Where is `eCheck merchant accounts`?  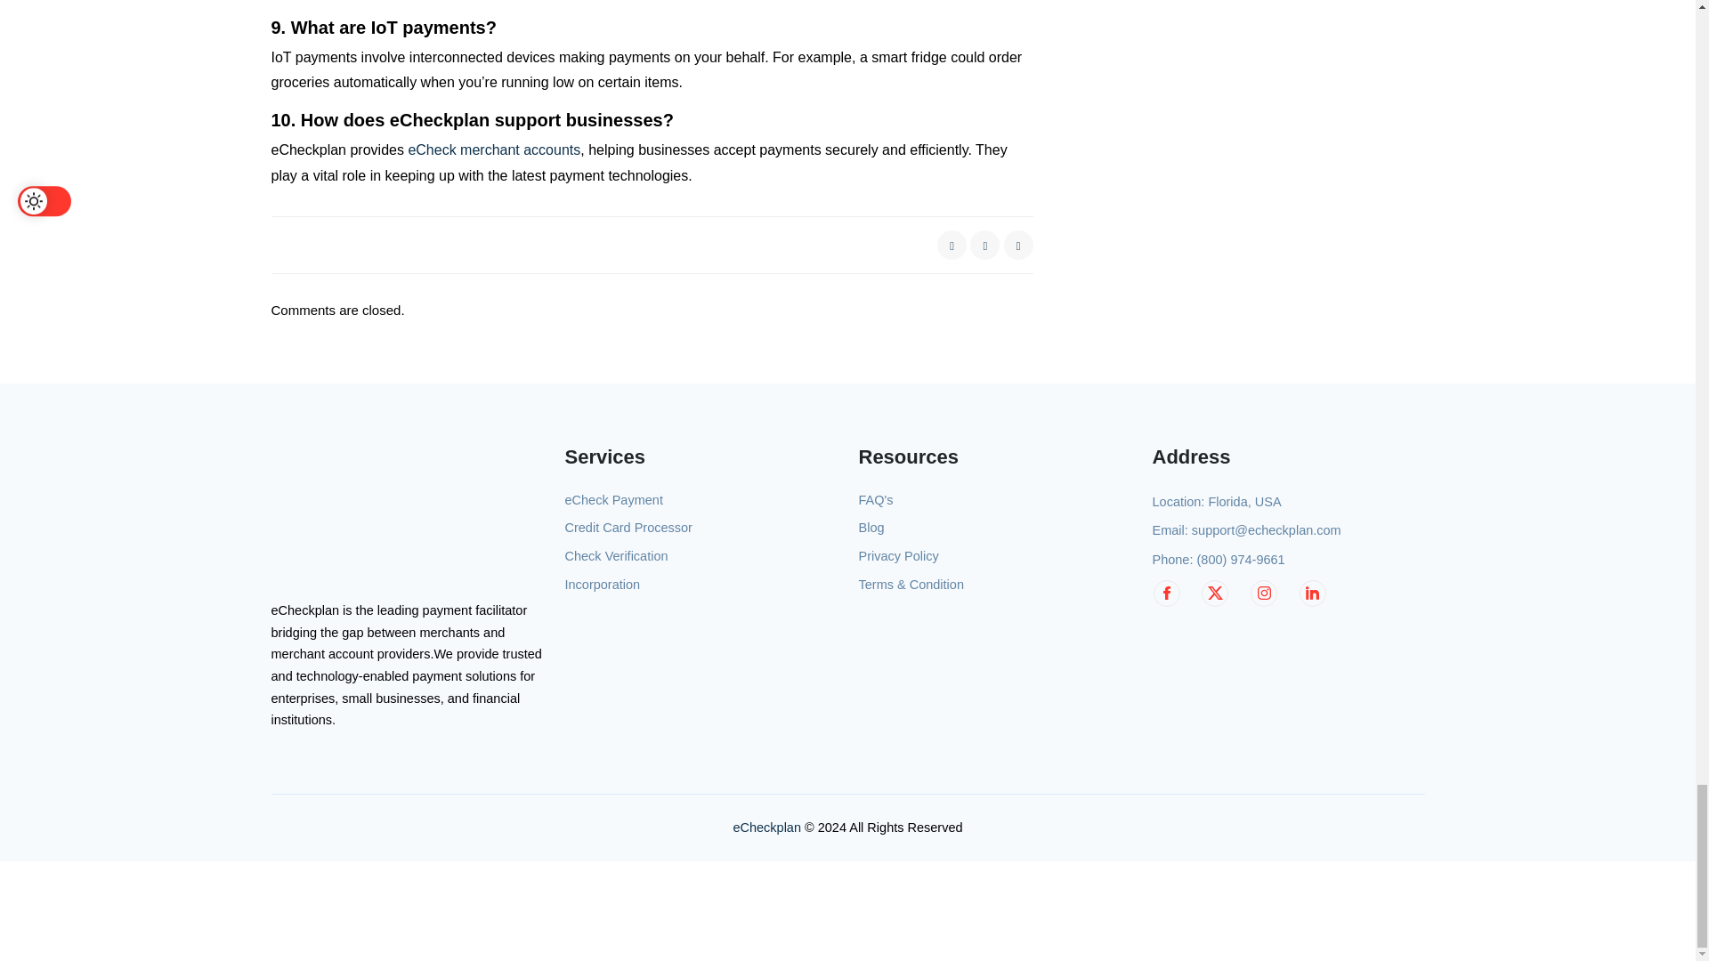 eCheck merchant accounts is located at coordinates (494, 149).